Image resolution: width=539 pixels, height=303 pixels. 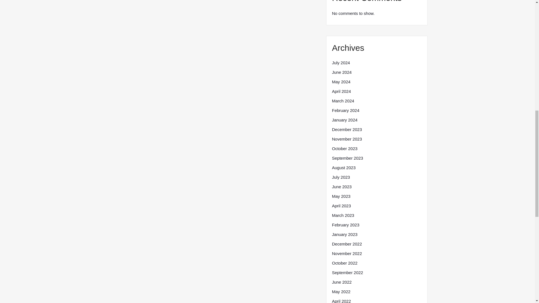 What do you see at coordinates (341, 177) in the screenshot?
I see `July 2023` at bounding box center [341, 177].